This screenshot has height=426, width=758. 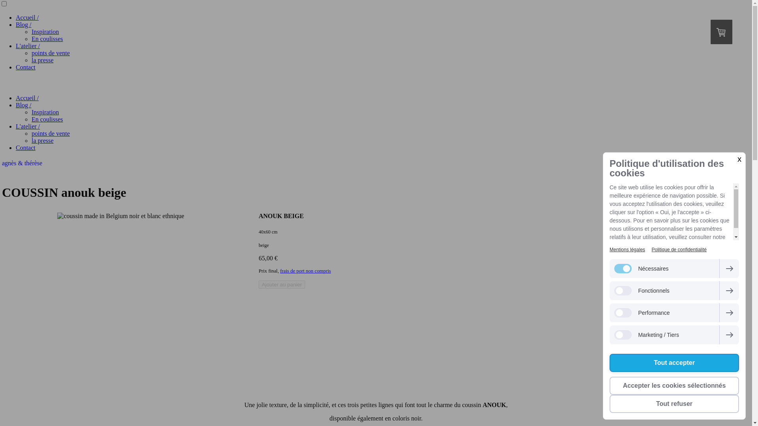 I want to click on En coulisses, so click(x=47, y=119).